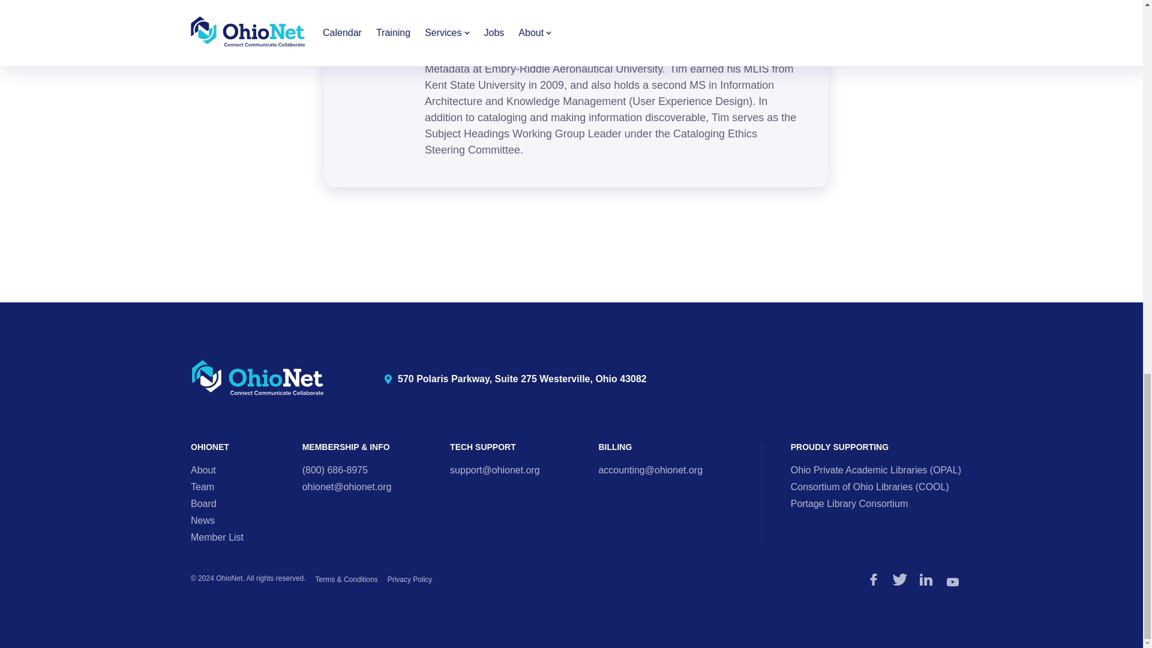  Describe the element at coordinates (953, 582) in the screenshot. I see `LinkedIn` at that location.